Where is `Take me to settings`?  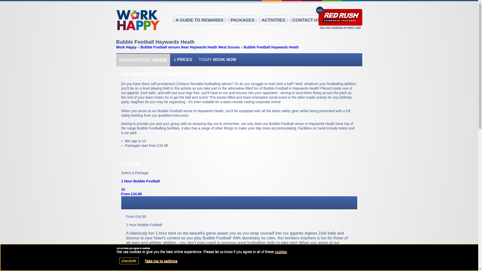
Take me to settings is located at coordinates (161, 261).